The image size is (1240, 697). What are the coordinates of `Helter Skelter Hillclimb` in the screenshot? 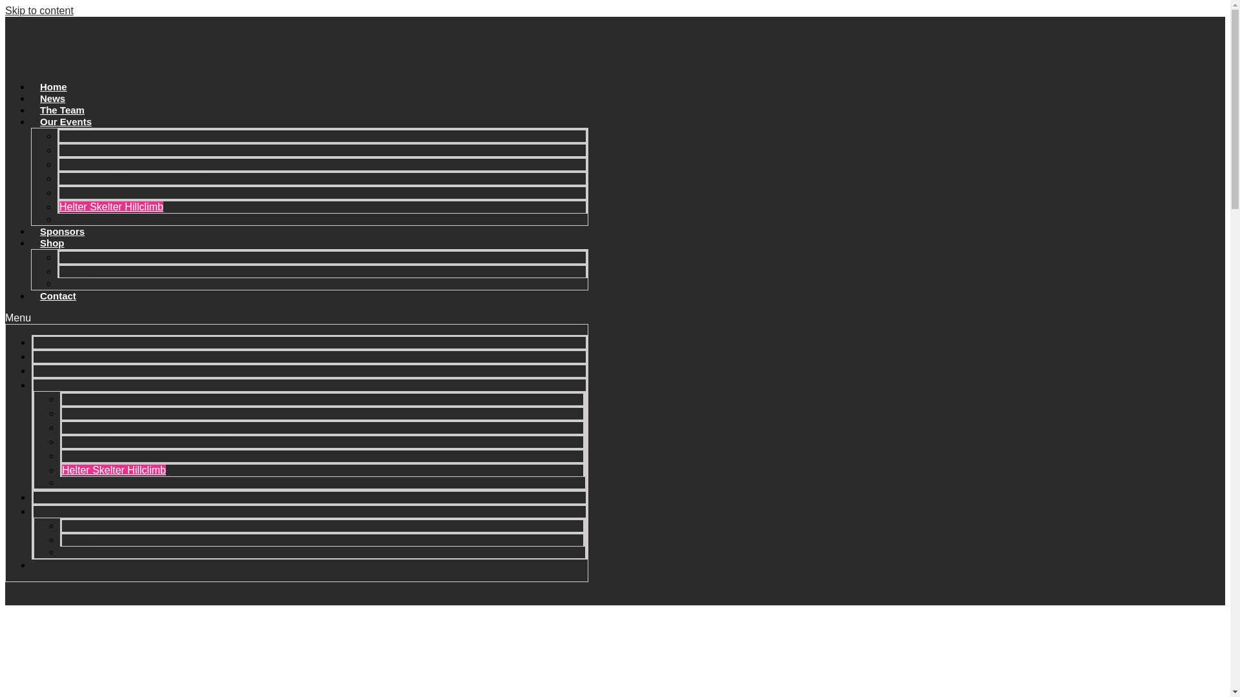 It's located at (111, 207).